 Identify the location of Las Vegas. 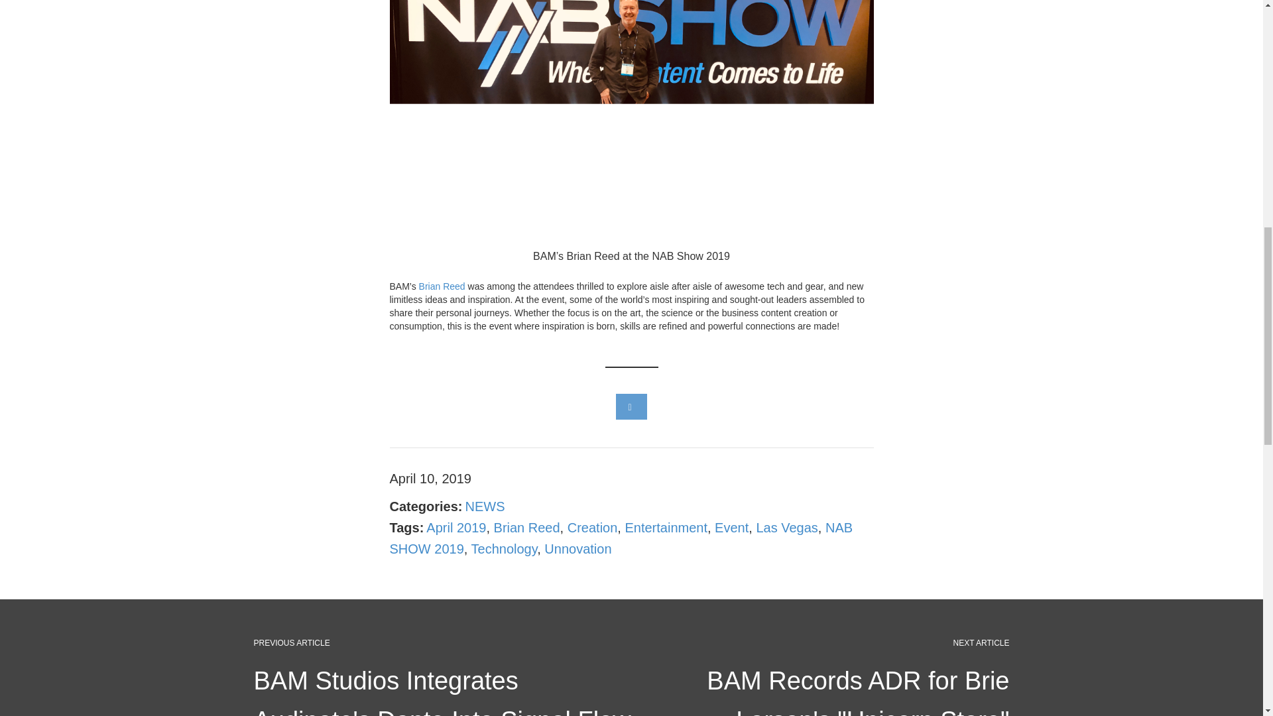
(786, 528).